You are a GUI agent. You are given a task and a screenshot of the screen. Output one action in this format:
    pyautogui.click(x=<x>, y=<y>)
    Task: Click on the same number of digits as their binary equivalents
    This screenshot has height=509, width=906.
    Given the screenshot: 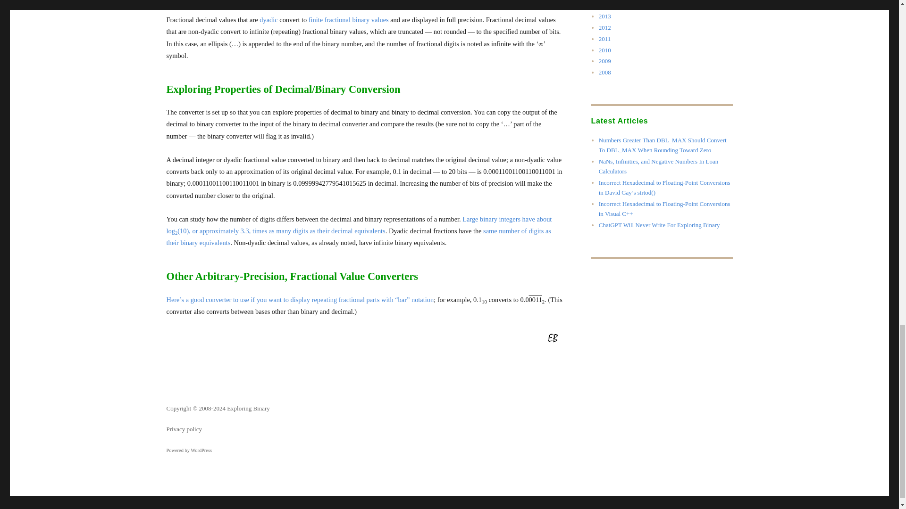 What is the action you would take?
    pyautogui.click(x=358, y=236)
    